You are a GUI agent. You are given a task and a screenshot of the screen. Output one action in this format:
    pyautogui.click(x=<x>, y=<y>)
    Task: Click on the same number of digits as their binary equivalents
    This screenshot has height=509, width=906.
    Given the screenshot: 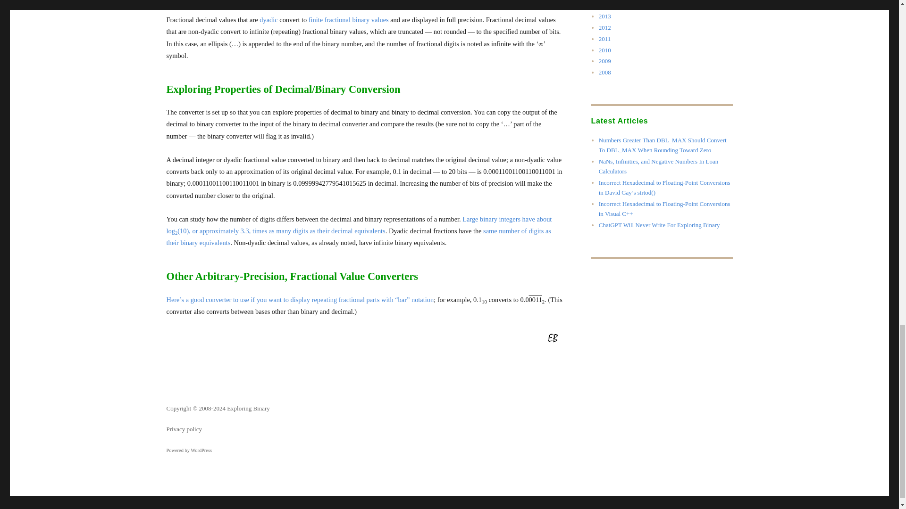 What is the action you would take?
    pyautogui.click(x=358, y=236)
    